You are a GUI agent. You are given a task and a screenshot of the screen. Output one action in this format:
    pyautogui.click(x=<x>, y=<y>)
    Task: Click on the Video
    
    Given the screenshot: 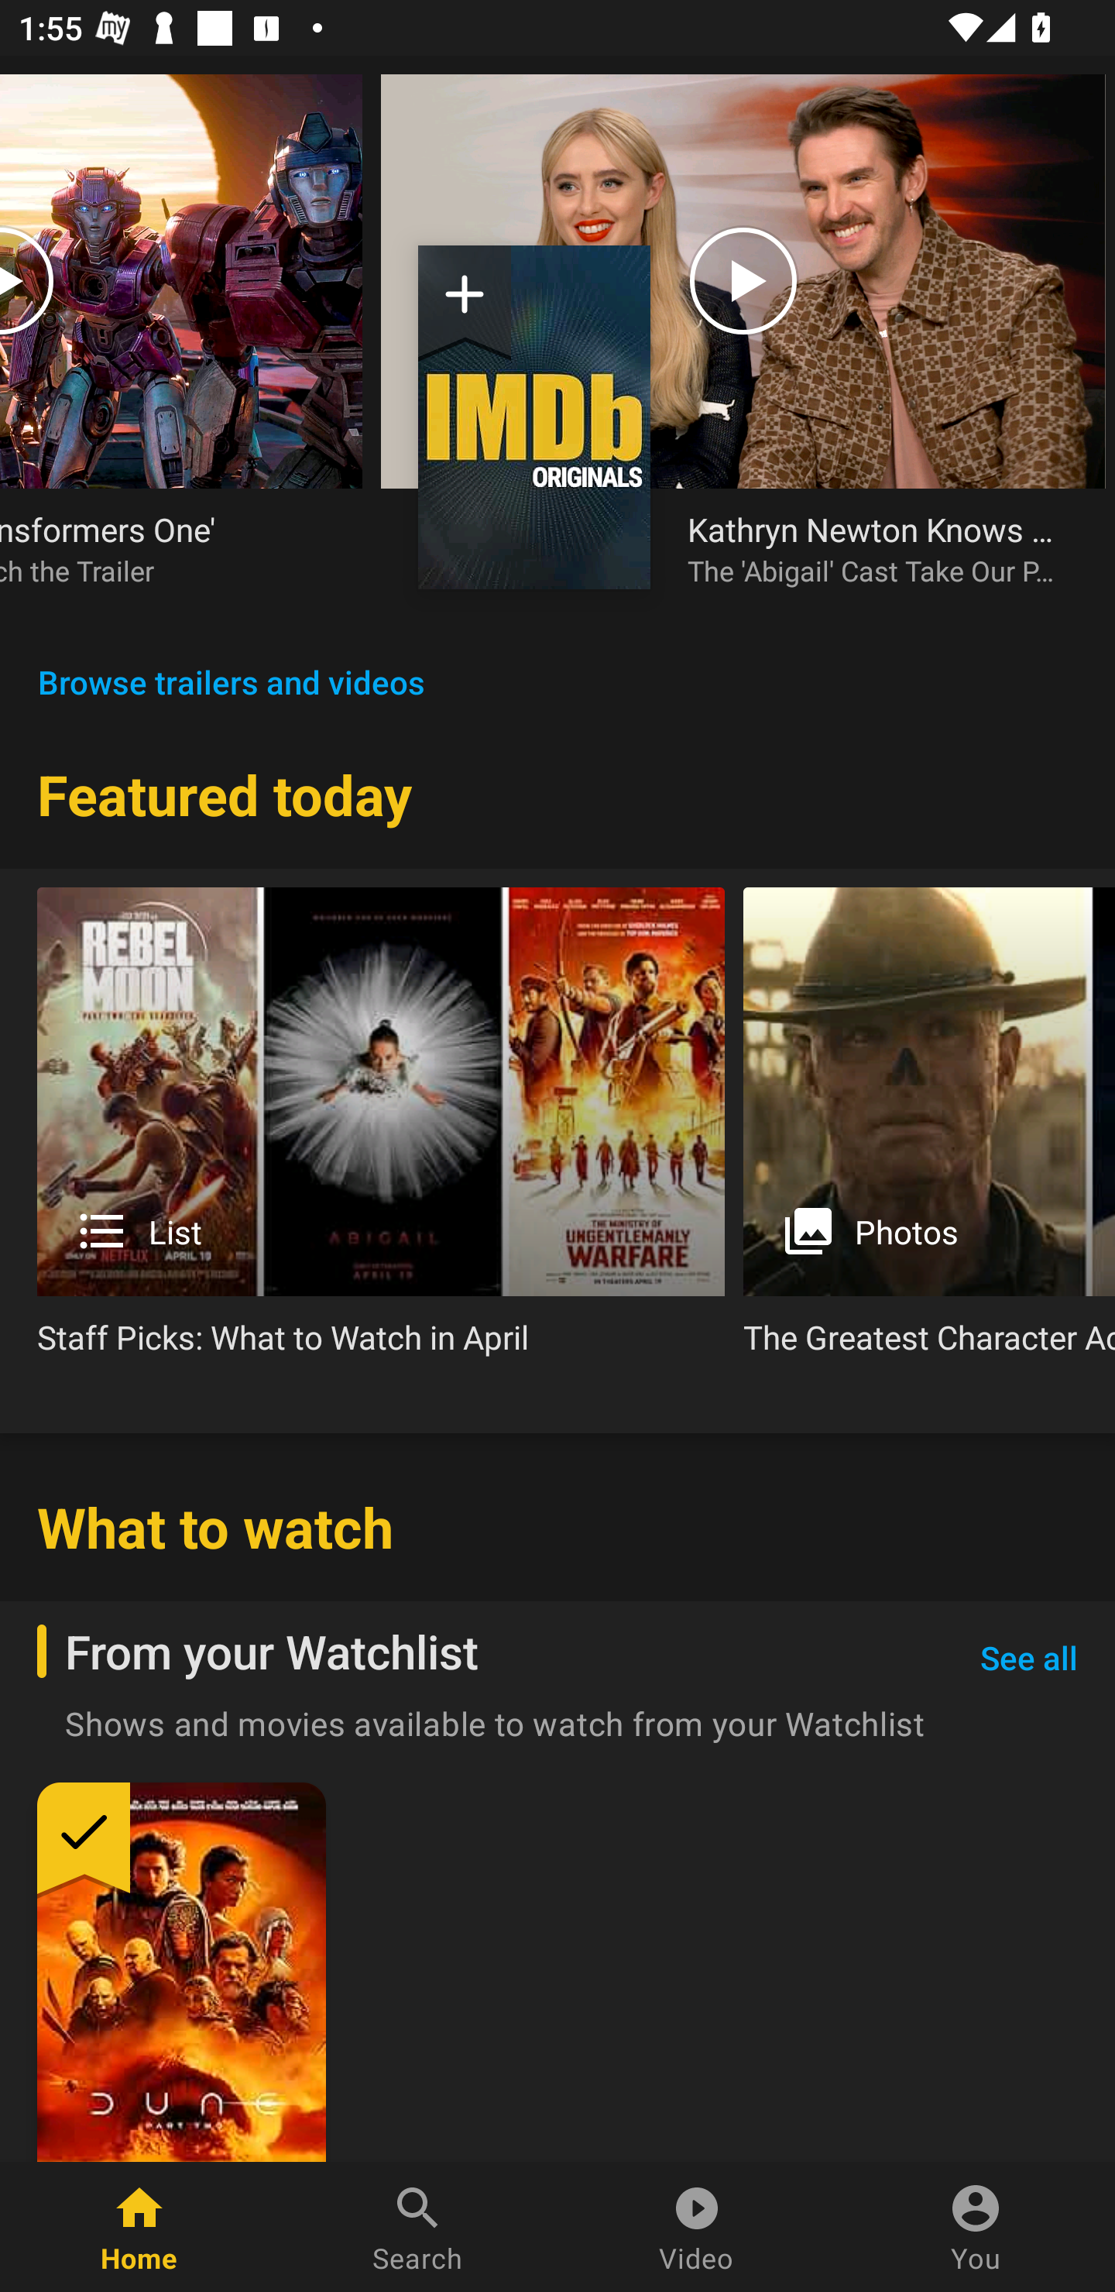 What is the action you would take?
    pyautogui.click(x=697, y=2227)
    